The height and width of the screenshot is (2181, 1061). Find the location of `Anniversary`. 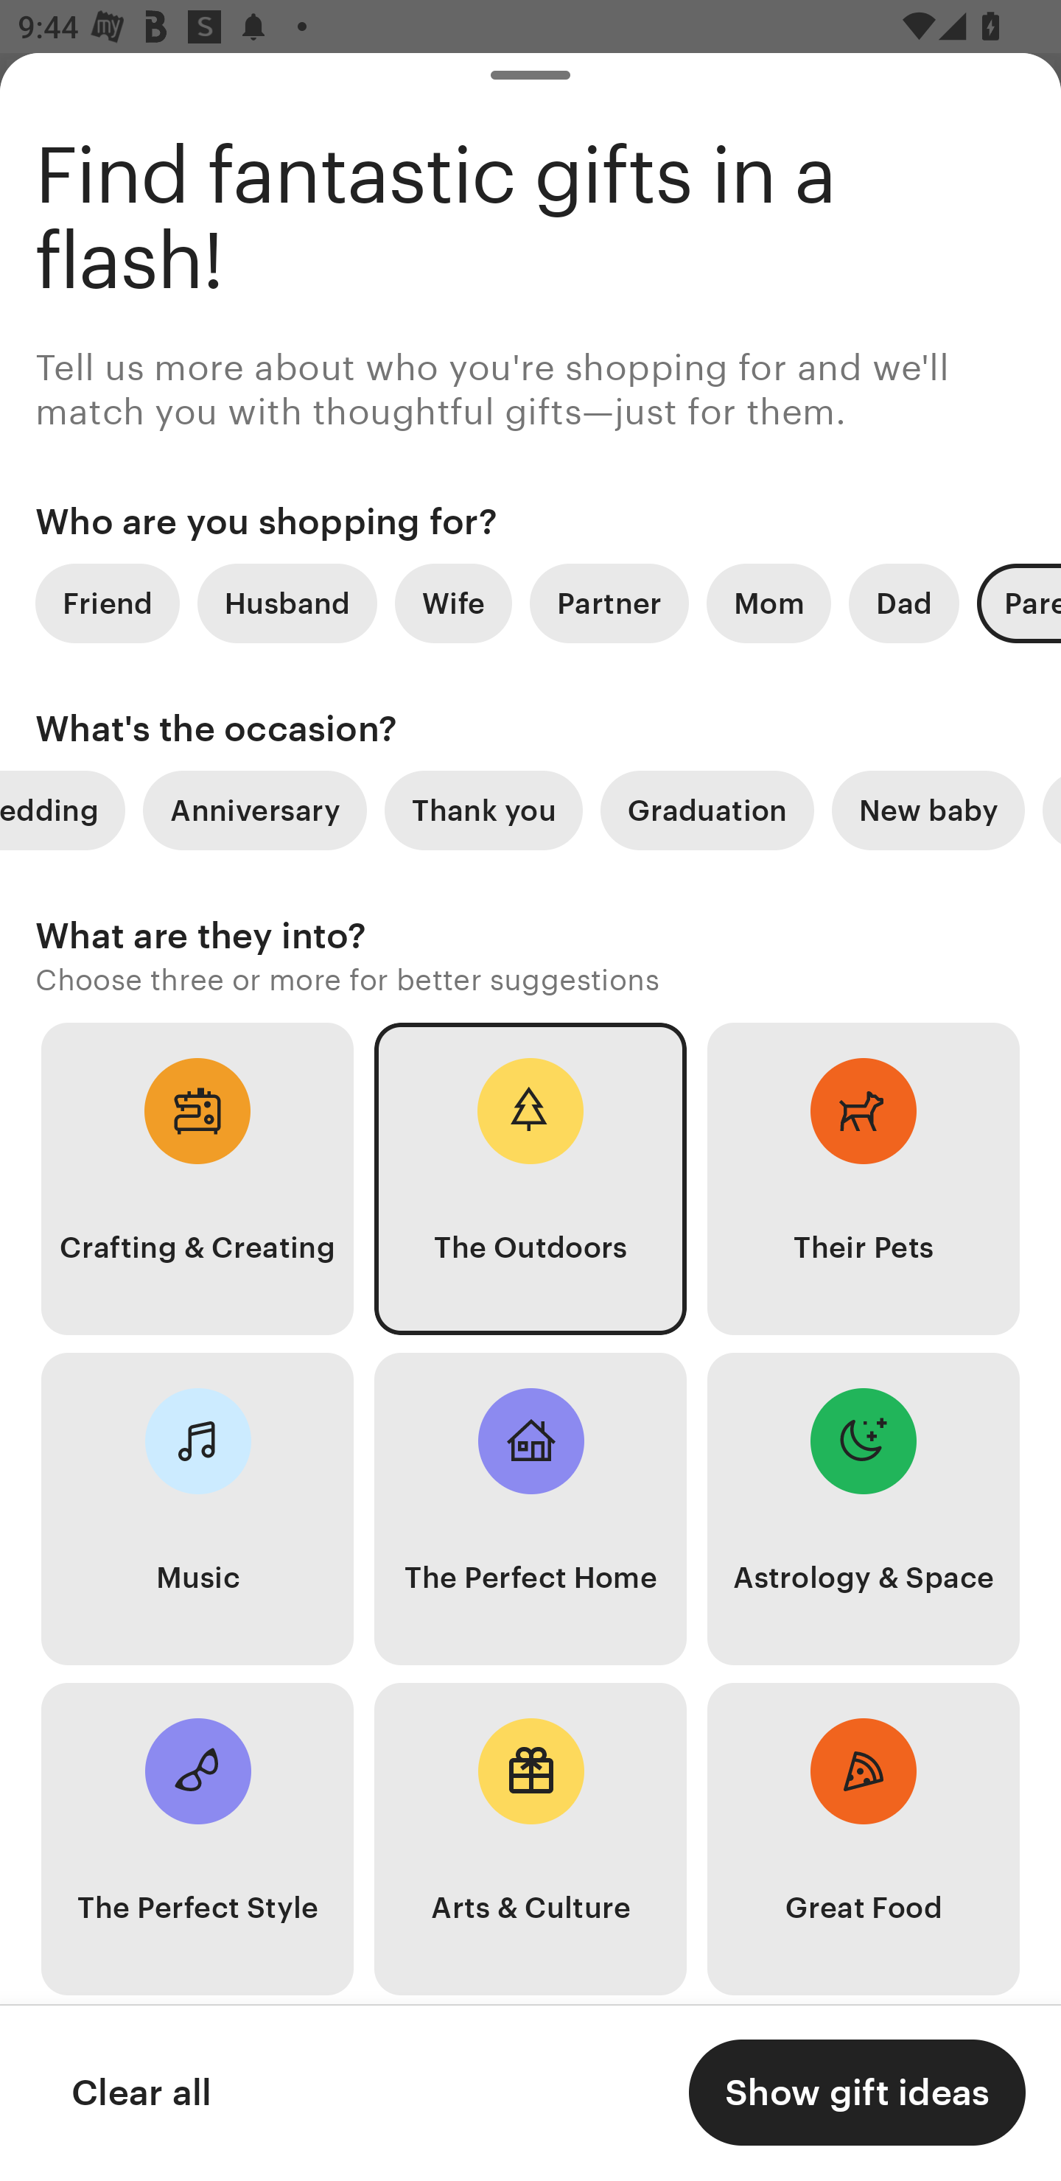

Anniversary is located at coordinates (255, 811).